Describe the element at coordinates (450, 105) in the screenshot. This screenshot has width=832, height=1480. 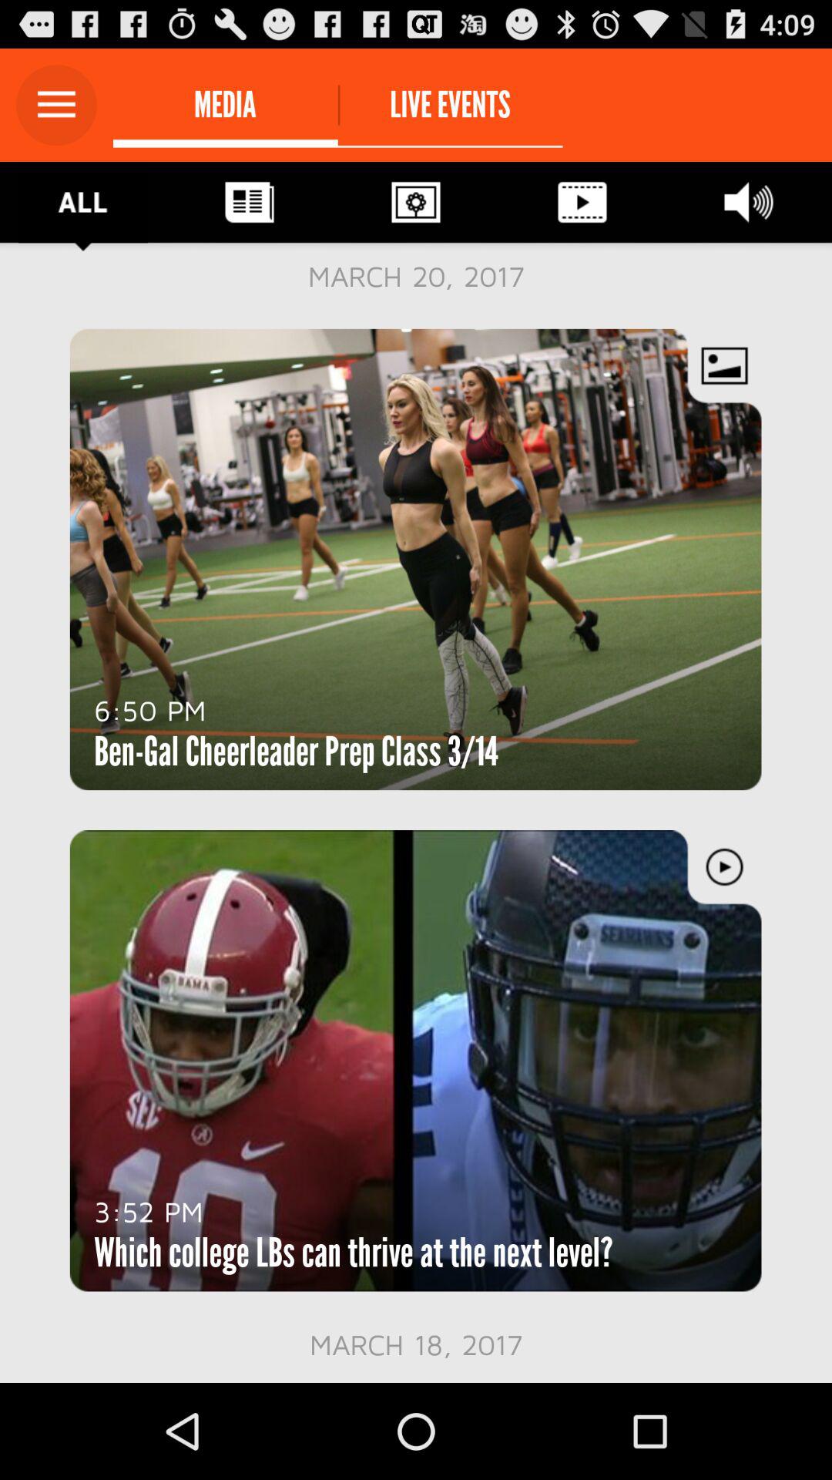
I see `turn off the live events icon` at that location.